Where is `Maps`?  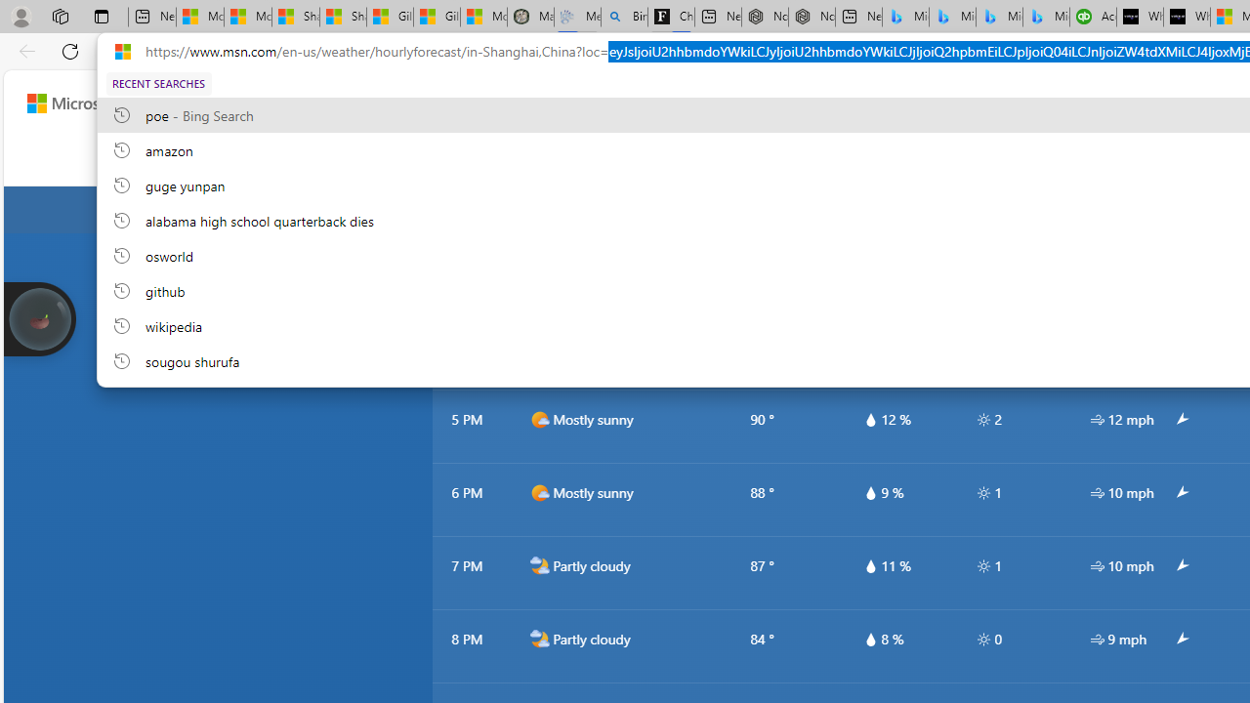
Maps is located at coordinates (585, 158).